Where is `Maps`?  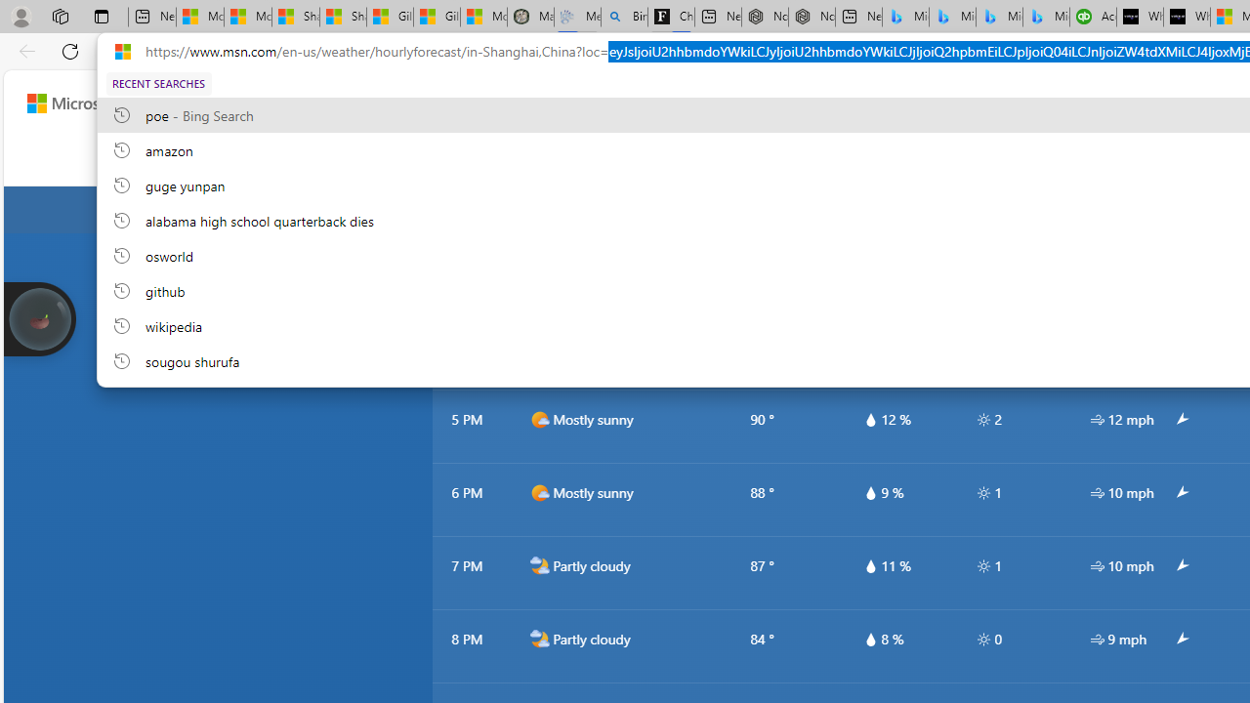
Maps is located at coordinates (585, 158).